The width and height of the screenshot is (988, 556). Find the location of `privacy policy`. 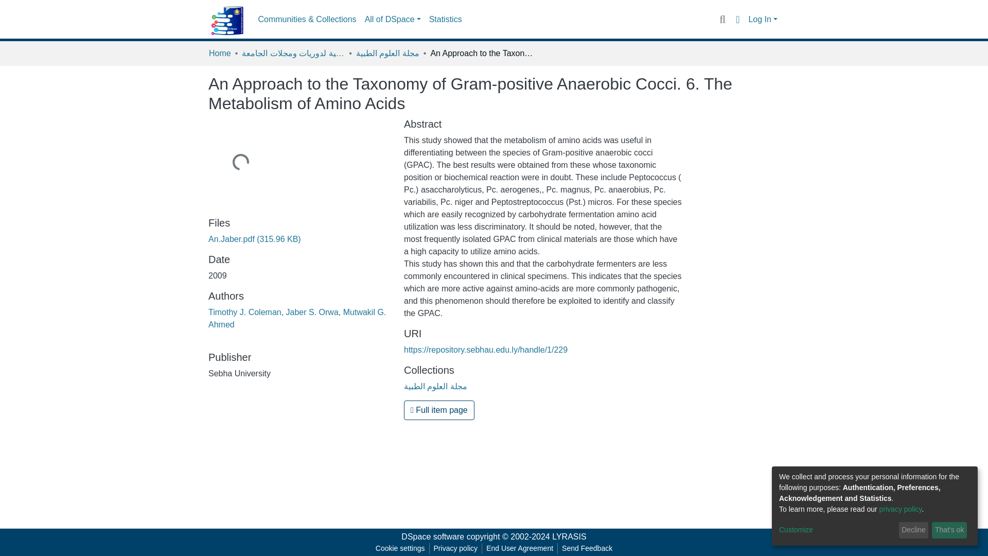

privacy policy is located at coordinates (901, 509).